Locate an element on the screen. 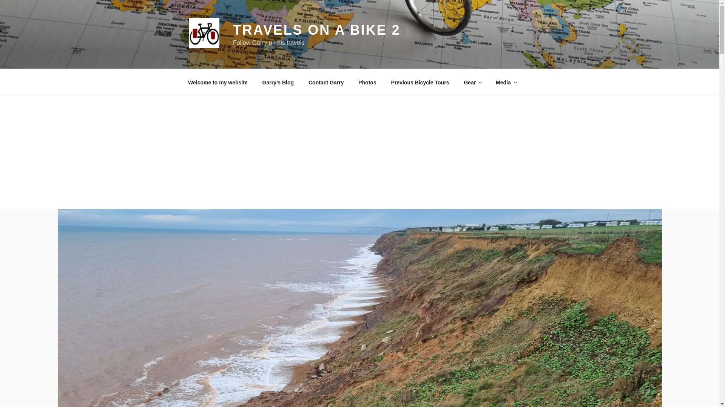  Media is located at coordinates (506, 82).